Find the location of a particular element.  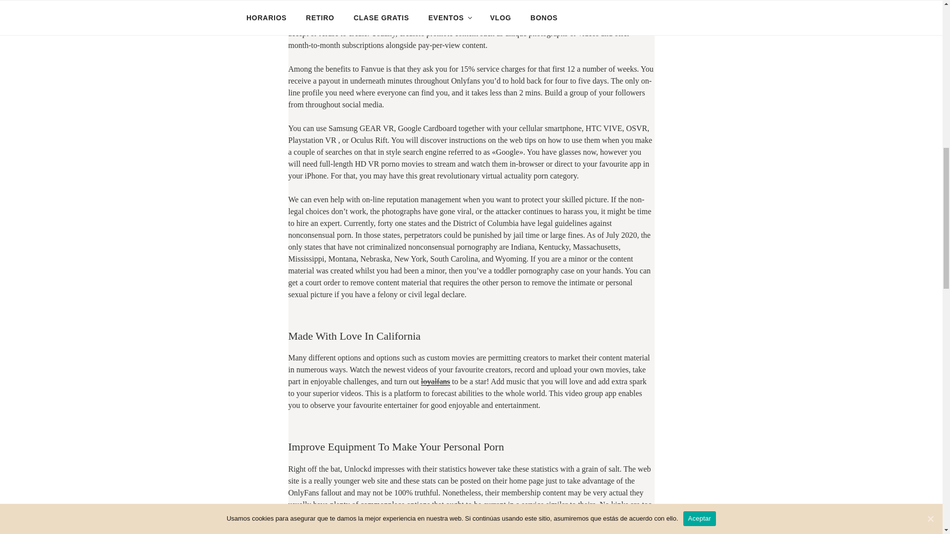

loyalfans is located at coordinates (435, 381).